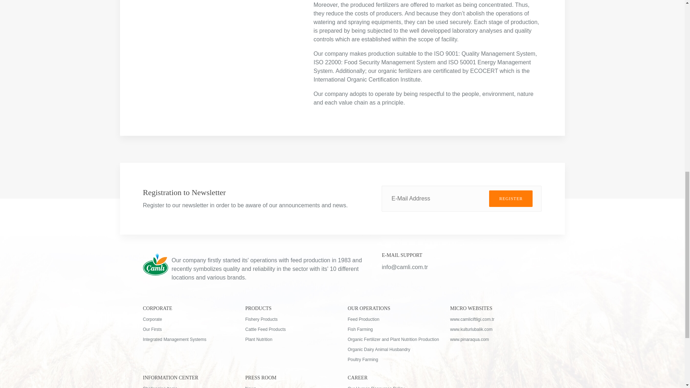 Image resolution: width=690 pixels, height=388 pixels. Describe the element at coordinates (511, 198) in the screenshot. I see `REGISTER` at that location.